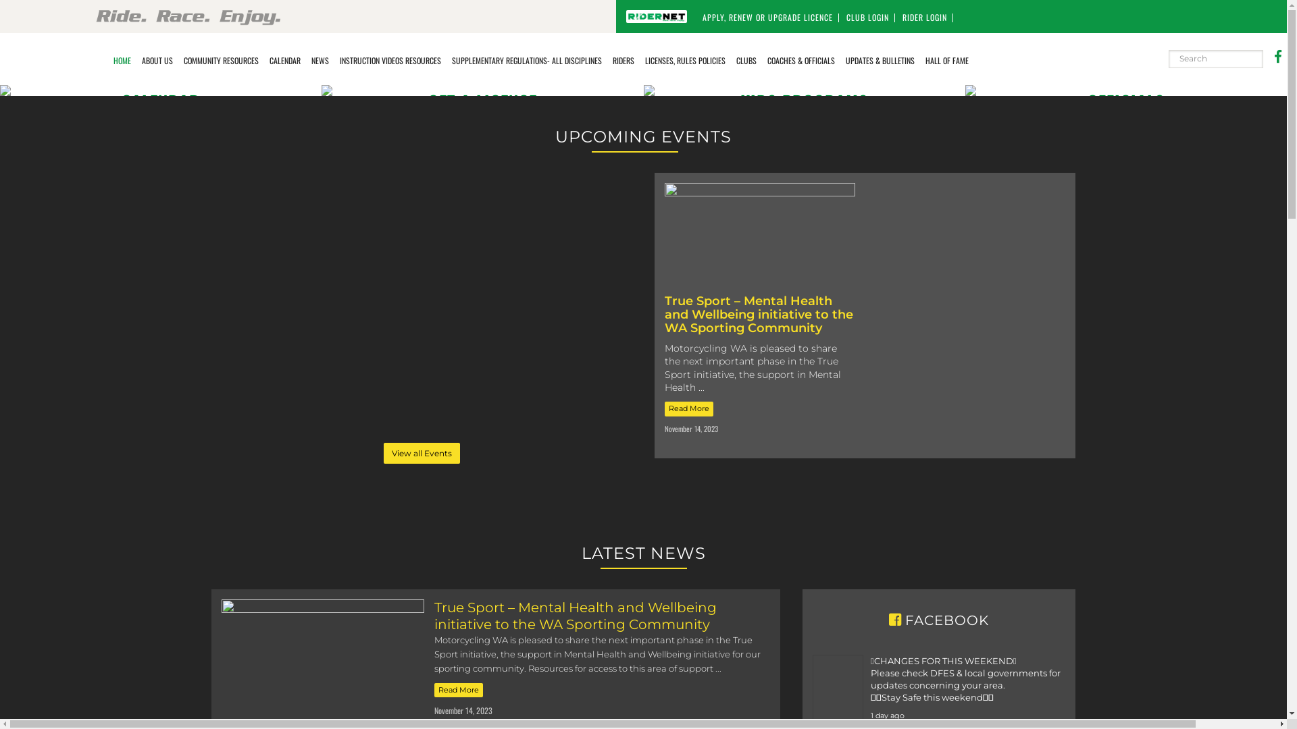  What do you see at coordinates (157, 59) in the screenshot?
I see `ABOUT US` at bounding box center [157, 59].